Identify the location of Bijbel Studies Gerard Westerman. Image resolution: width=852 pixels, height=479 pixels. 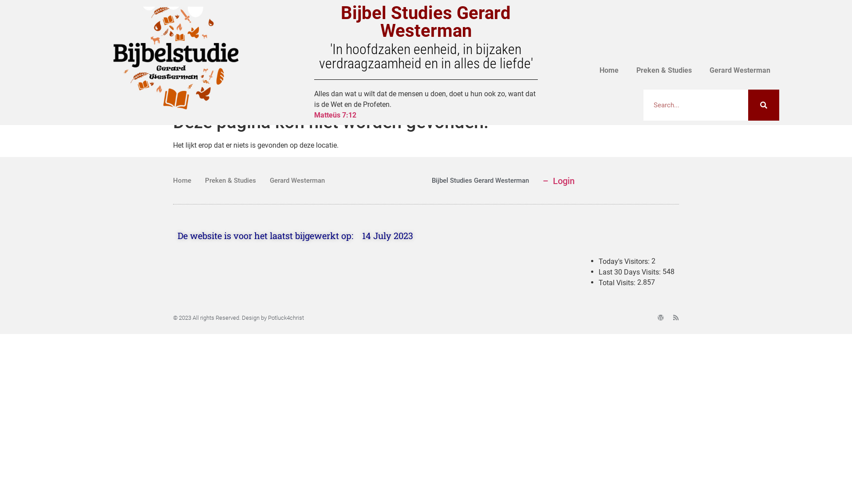
(426, 22).